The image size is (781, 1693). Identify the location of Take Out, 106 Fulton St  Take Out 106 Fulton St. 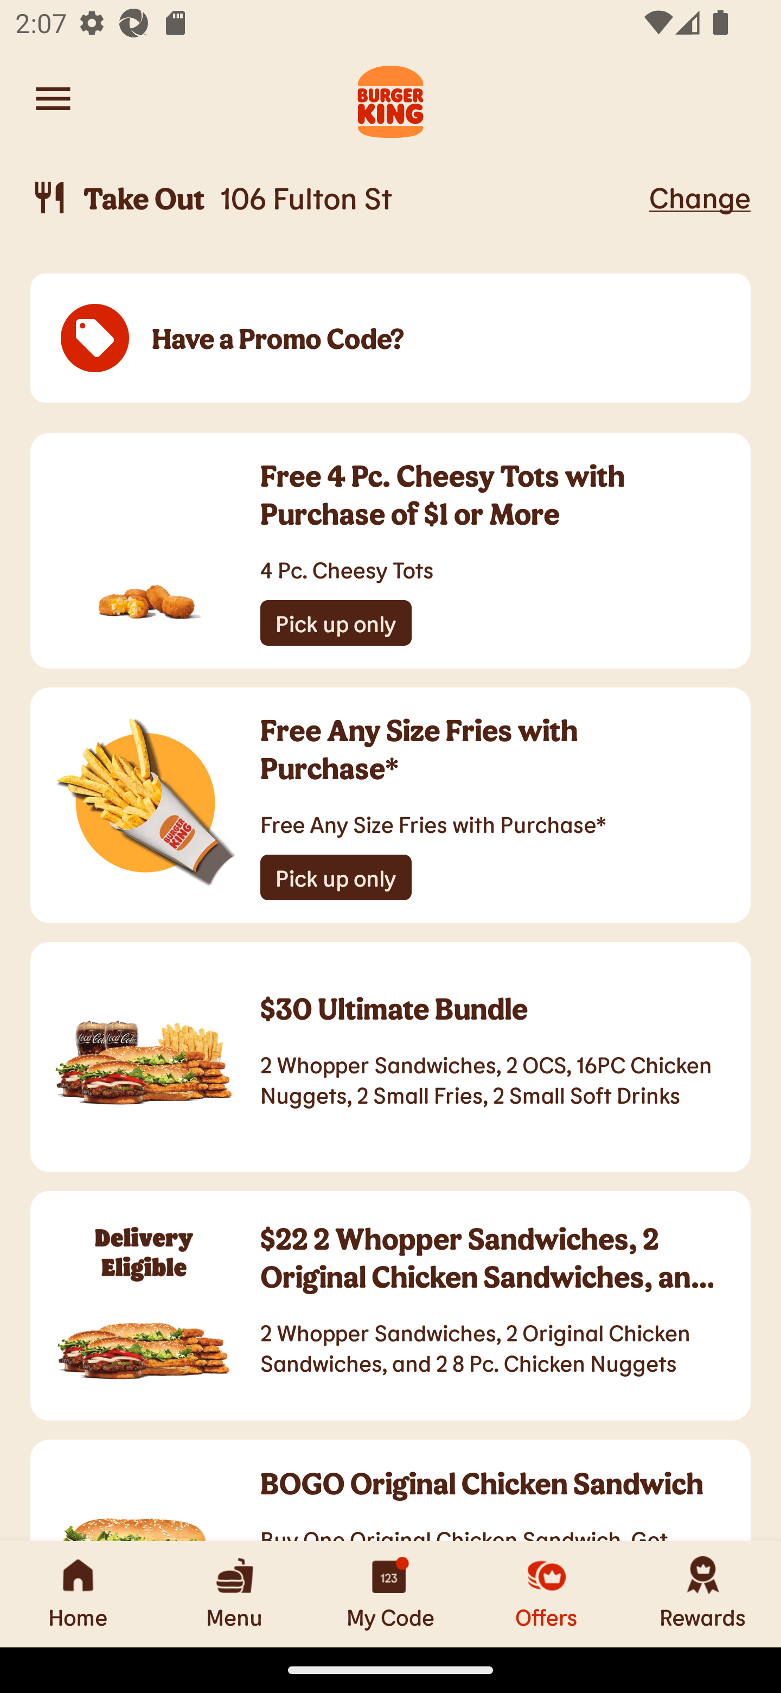
(336, 198).